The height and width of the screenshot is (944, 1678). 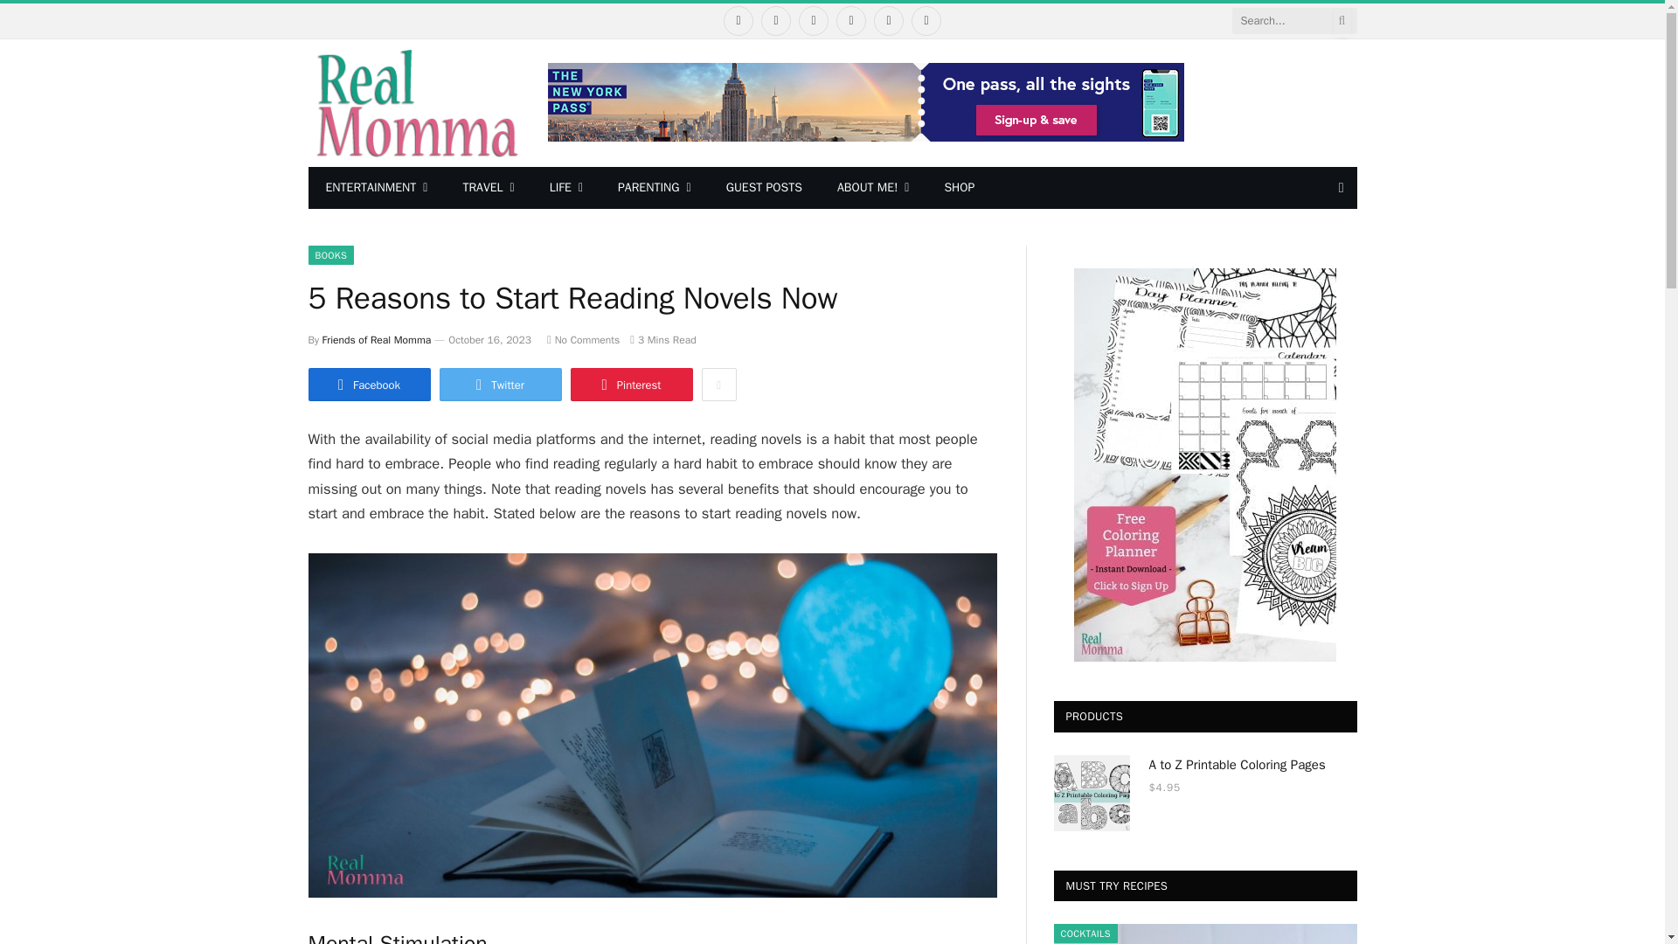 What do you see at coordinates (813, 21) in the screenshot?
I see `Instagram` at bounding box center [813, 21].